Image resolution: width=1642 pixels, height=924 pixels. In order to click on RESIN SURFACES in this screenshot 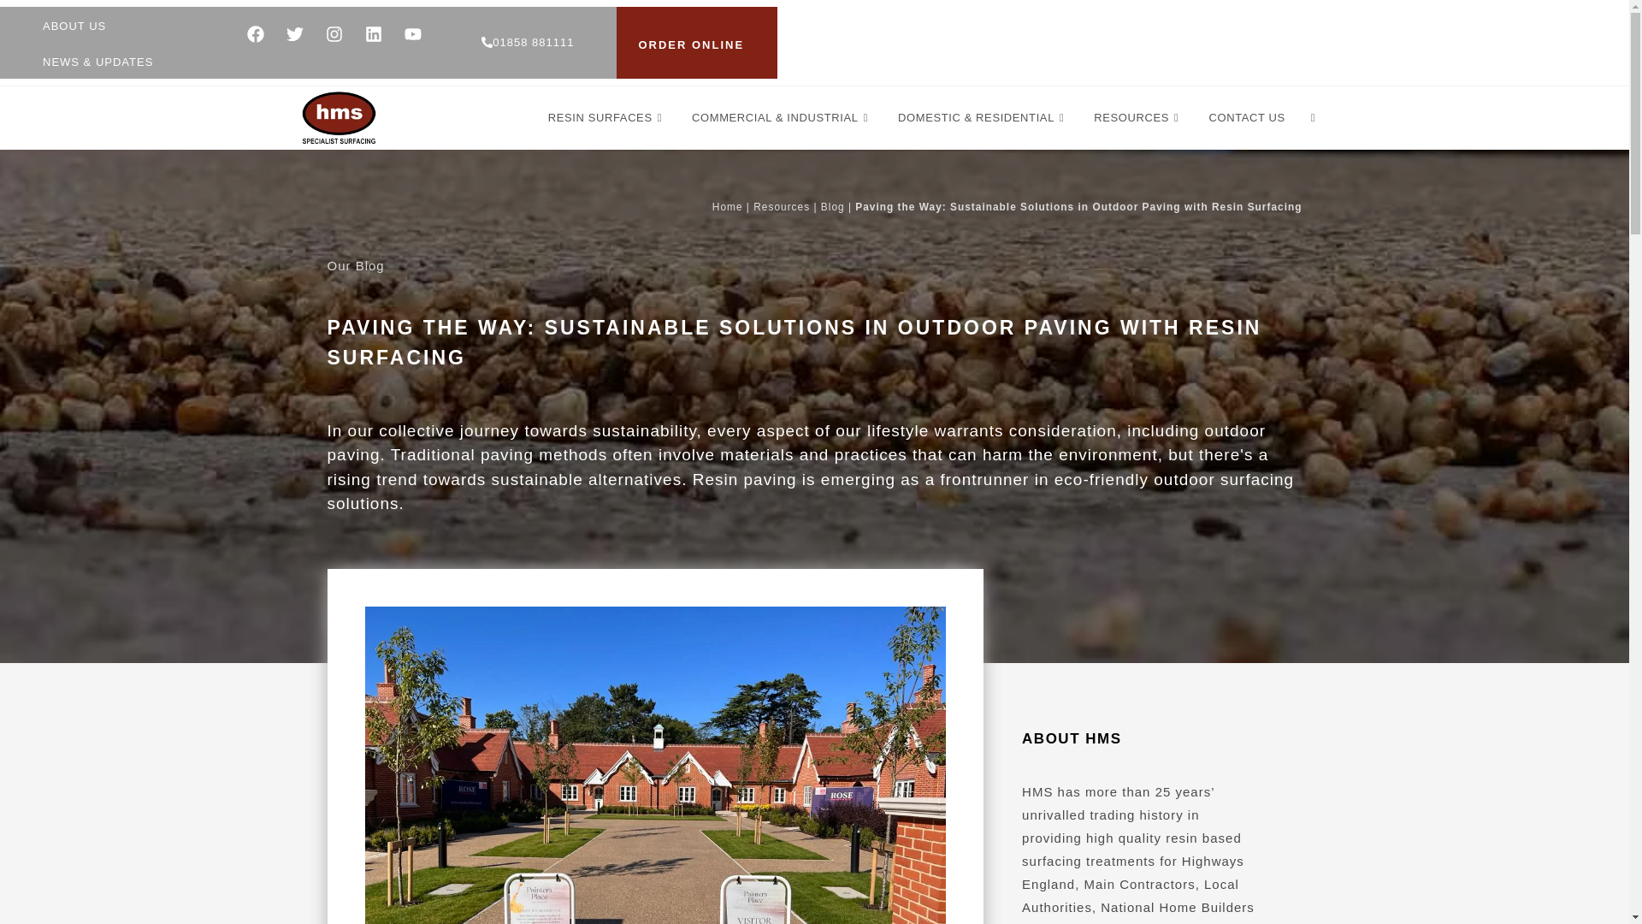, I will do `click(607, 118)`.